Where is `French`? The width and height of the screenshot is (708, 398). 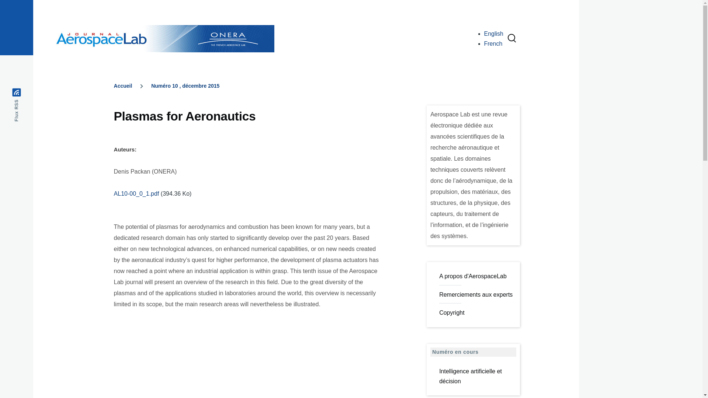
French is located at coordinates (493, 43).